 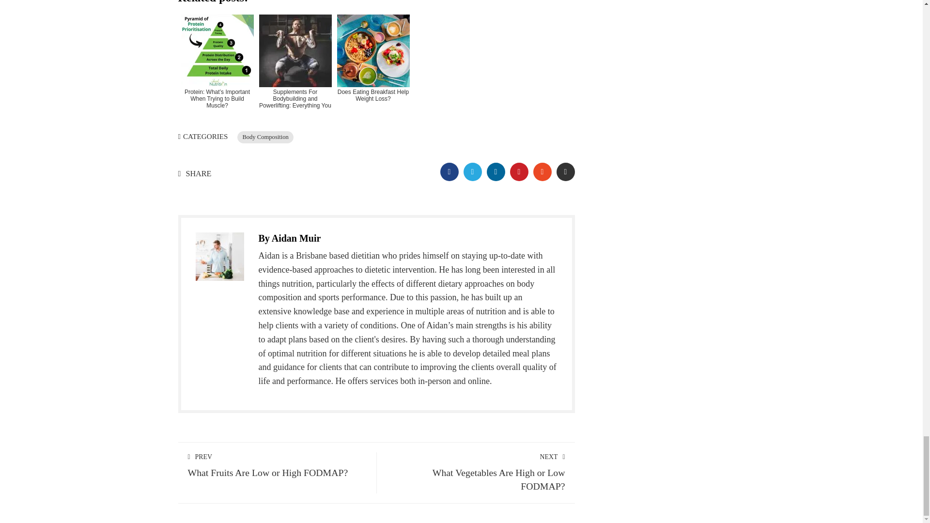 I want to click on PINTEREST, so click(x=265, y=137).